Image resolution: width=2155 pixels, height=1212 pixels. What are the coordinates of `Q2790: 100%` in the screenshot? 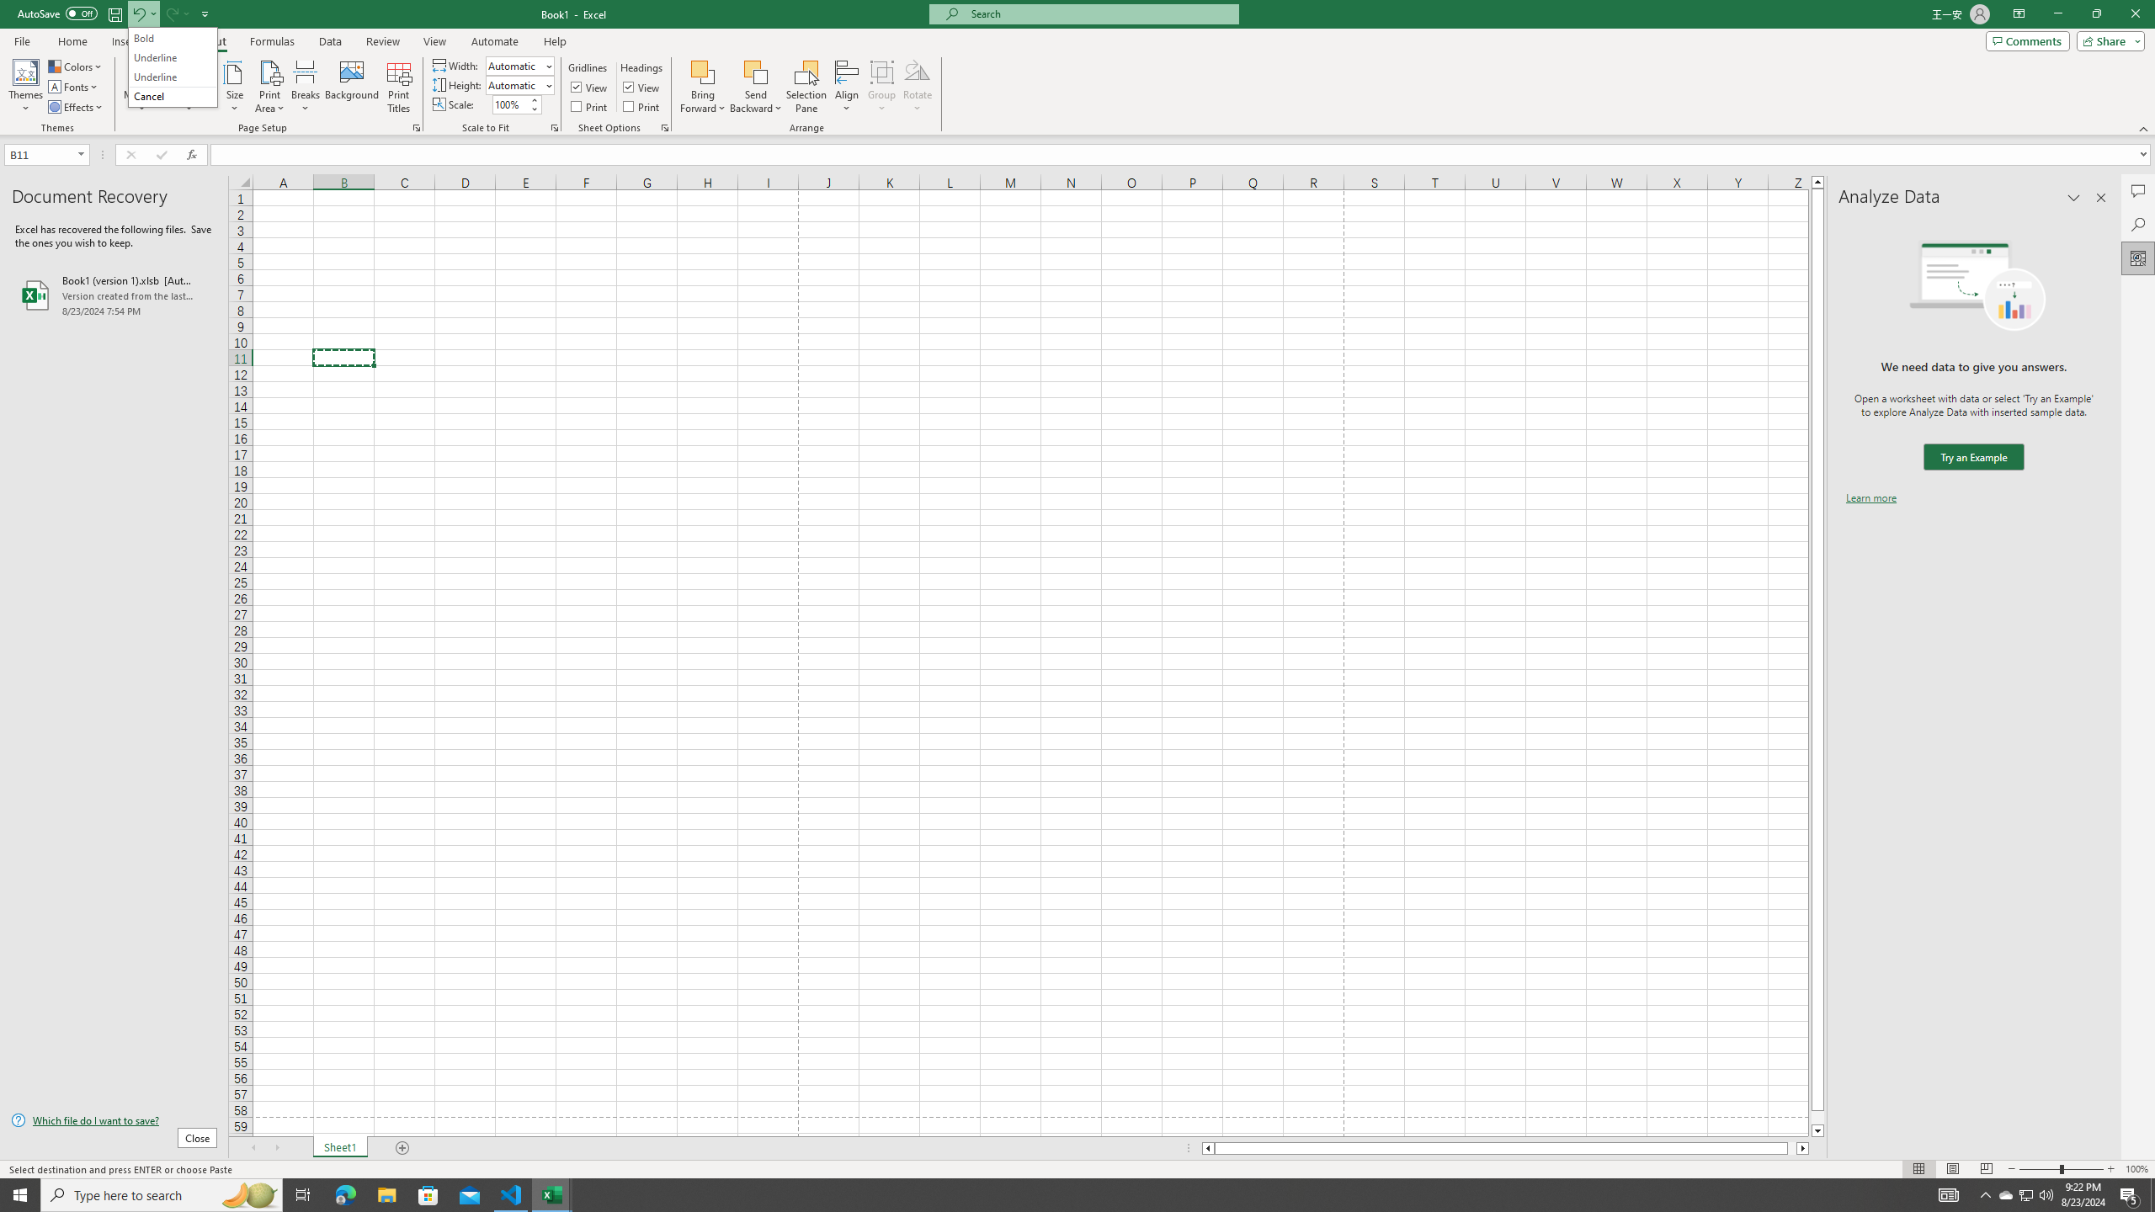 It's located at (2046, 1195).